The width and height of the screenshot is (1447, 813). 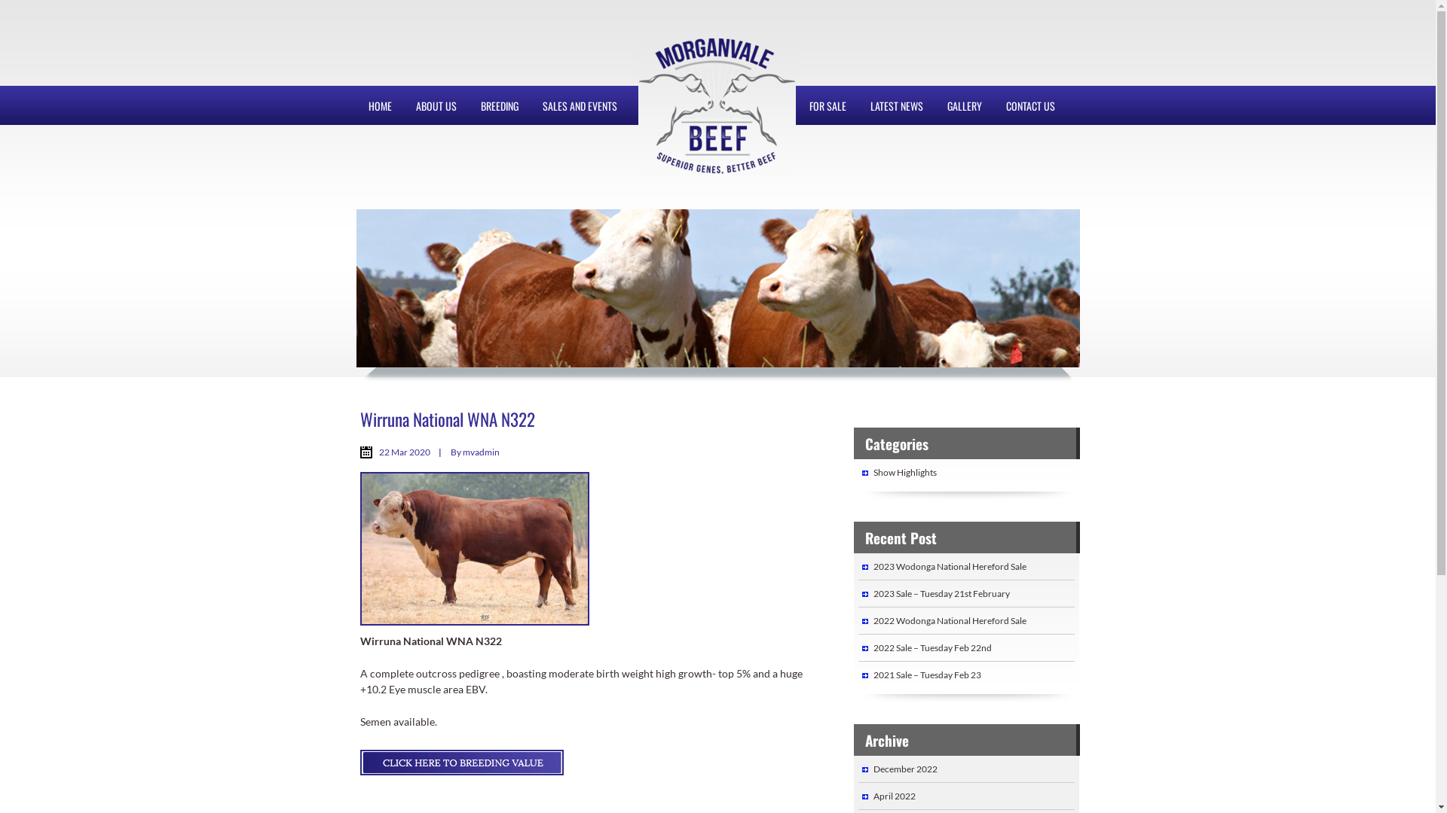 What do you see at coordinates (950, 566) in the screenshot?
I see `2023 Wodonga National Hereford Sale` at bounding box center [950, 566].